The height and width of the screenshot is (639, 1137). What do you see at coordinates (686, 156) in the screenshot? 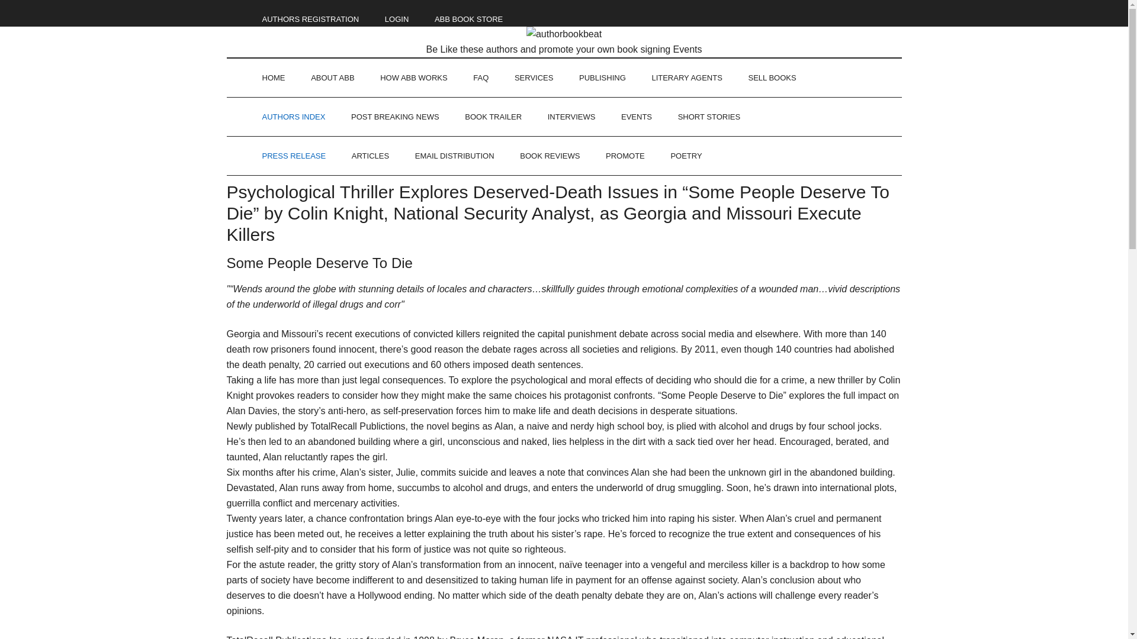
I see `POETRY` at bounding box center [686, 156].